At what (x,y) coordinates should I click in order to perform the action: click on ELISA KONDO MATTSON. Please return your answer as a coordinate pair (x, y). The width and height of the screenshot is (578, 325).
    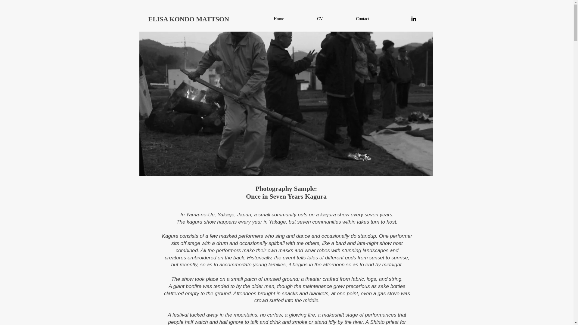
    Looking at the image, I should click on (188, 19).